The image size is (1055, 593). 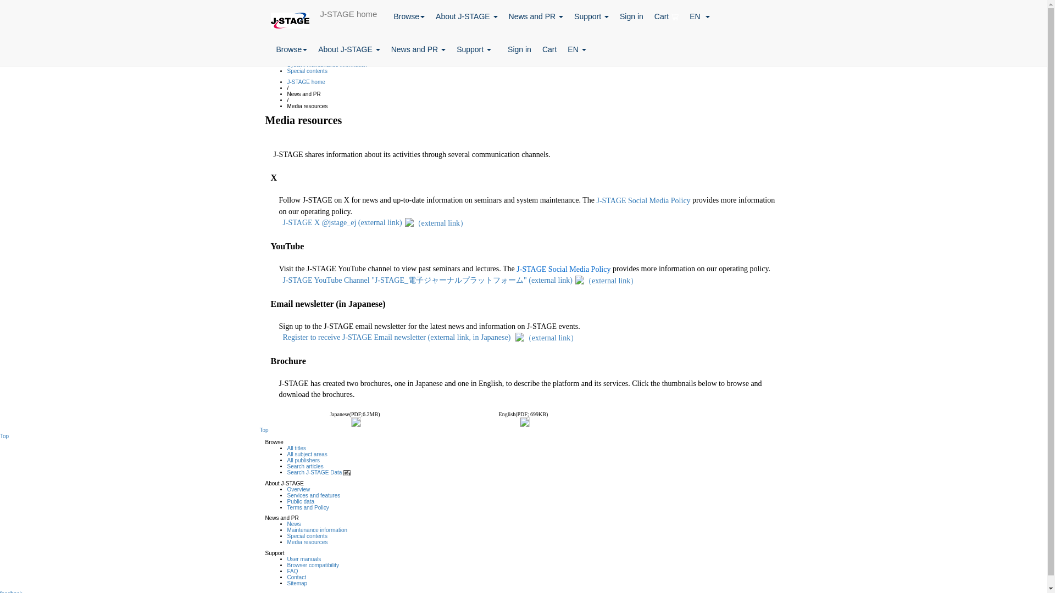 What do you see at coordinates (467, 16) in the screenshot?
I see `About J-STAGE` at bounding box center [467, 16].